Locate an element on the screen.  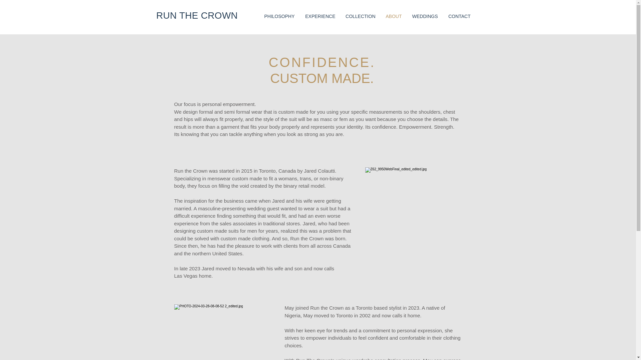
EXPERIENCE is located at coordinates (320, 16).